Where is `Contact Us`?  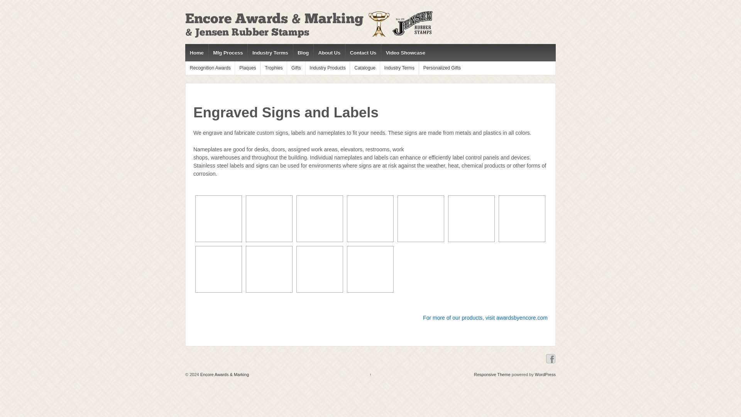 Contact Us is located at coordinates (363, 53).